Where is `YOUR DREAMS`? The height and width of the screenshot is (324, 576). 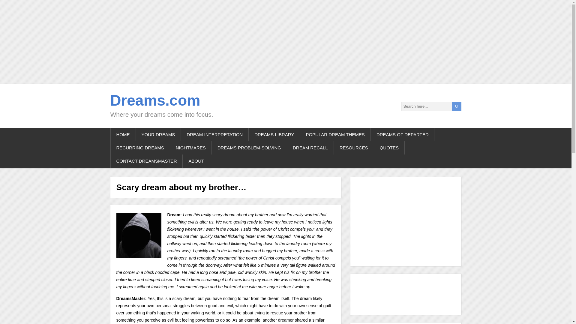 YOUR DREAMS is located at coordinates (158, 134).